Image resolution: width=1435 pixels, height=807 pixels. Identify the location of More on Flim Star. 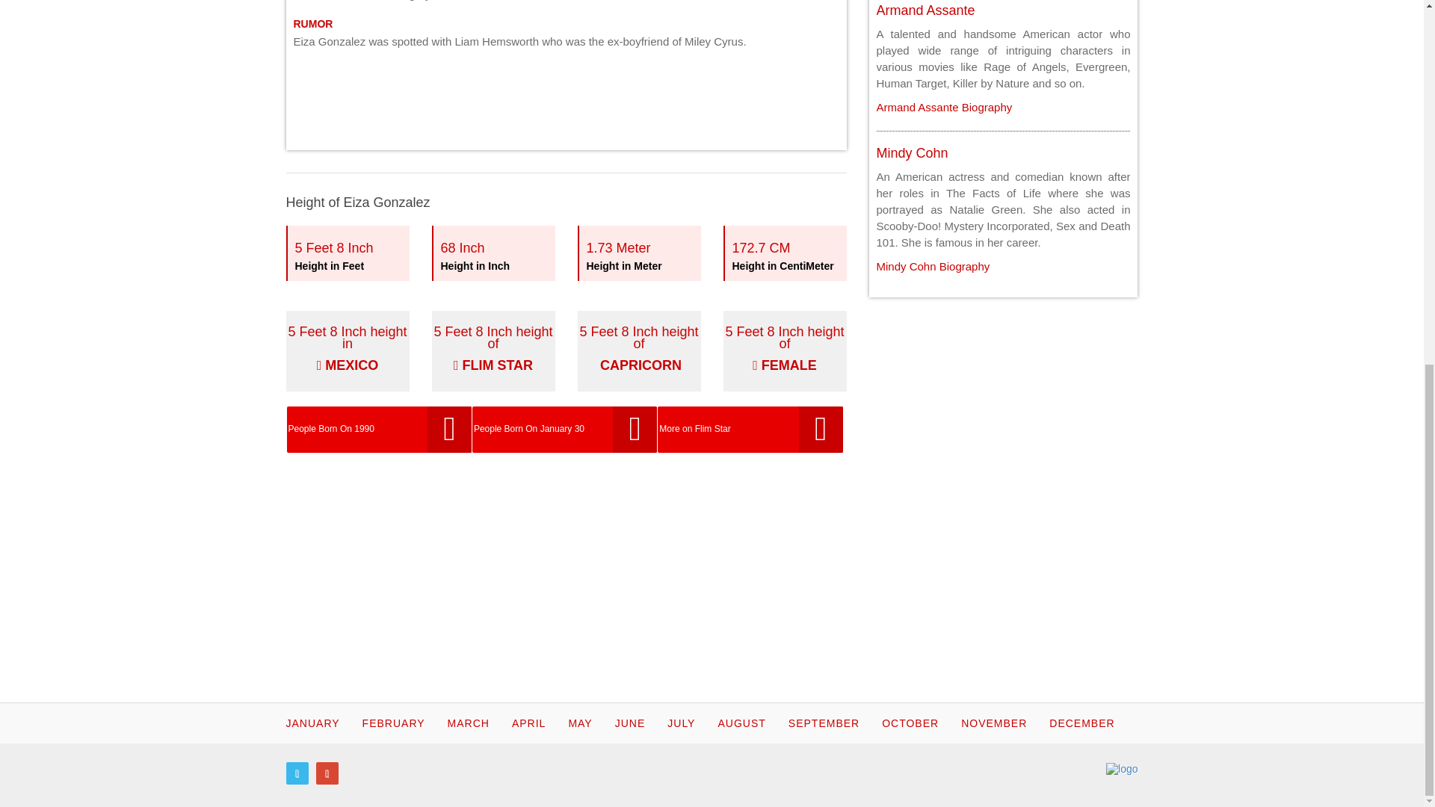
(750, 429).